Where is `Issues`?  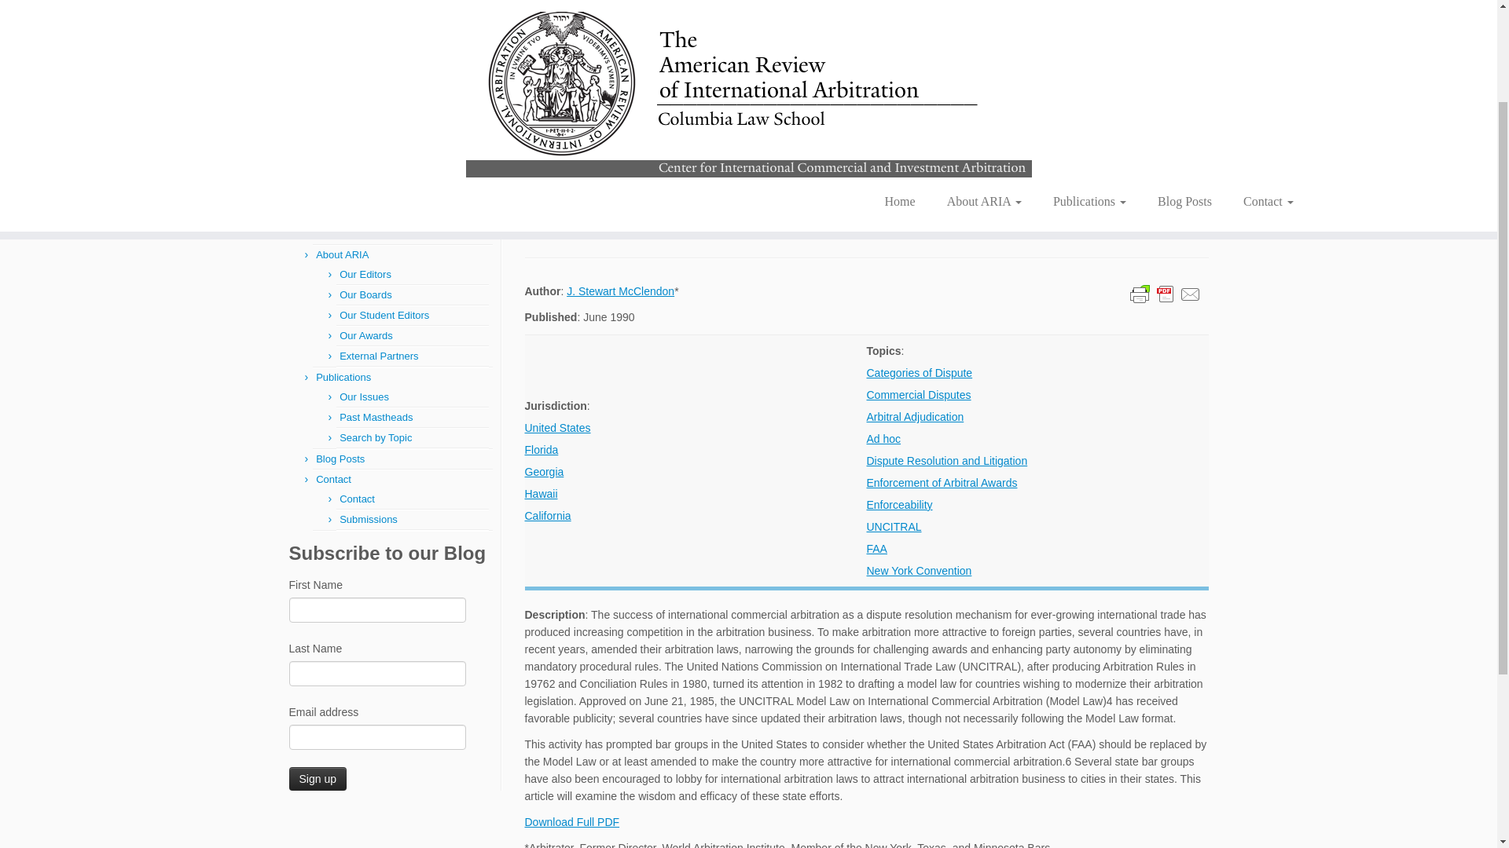
Issues is located at coordinates (346, 133).